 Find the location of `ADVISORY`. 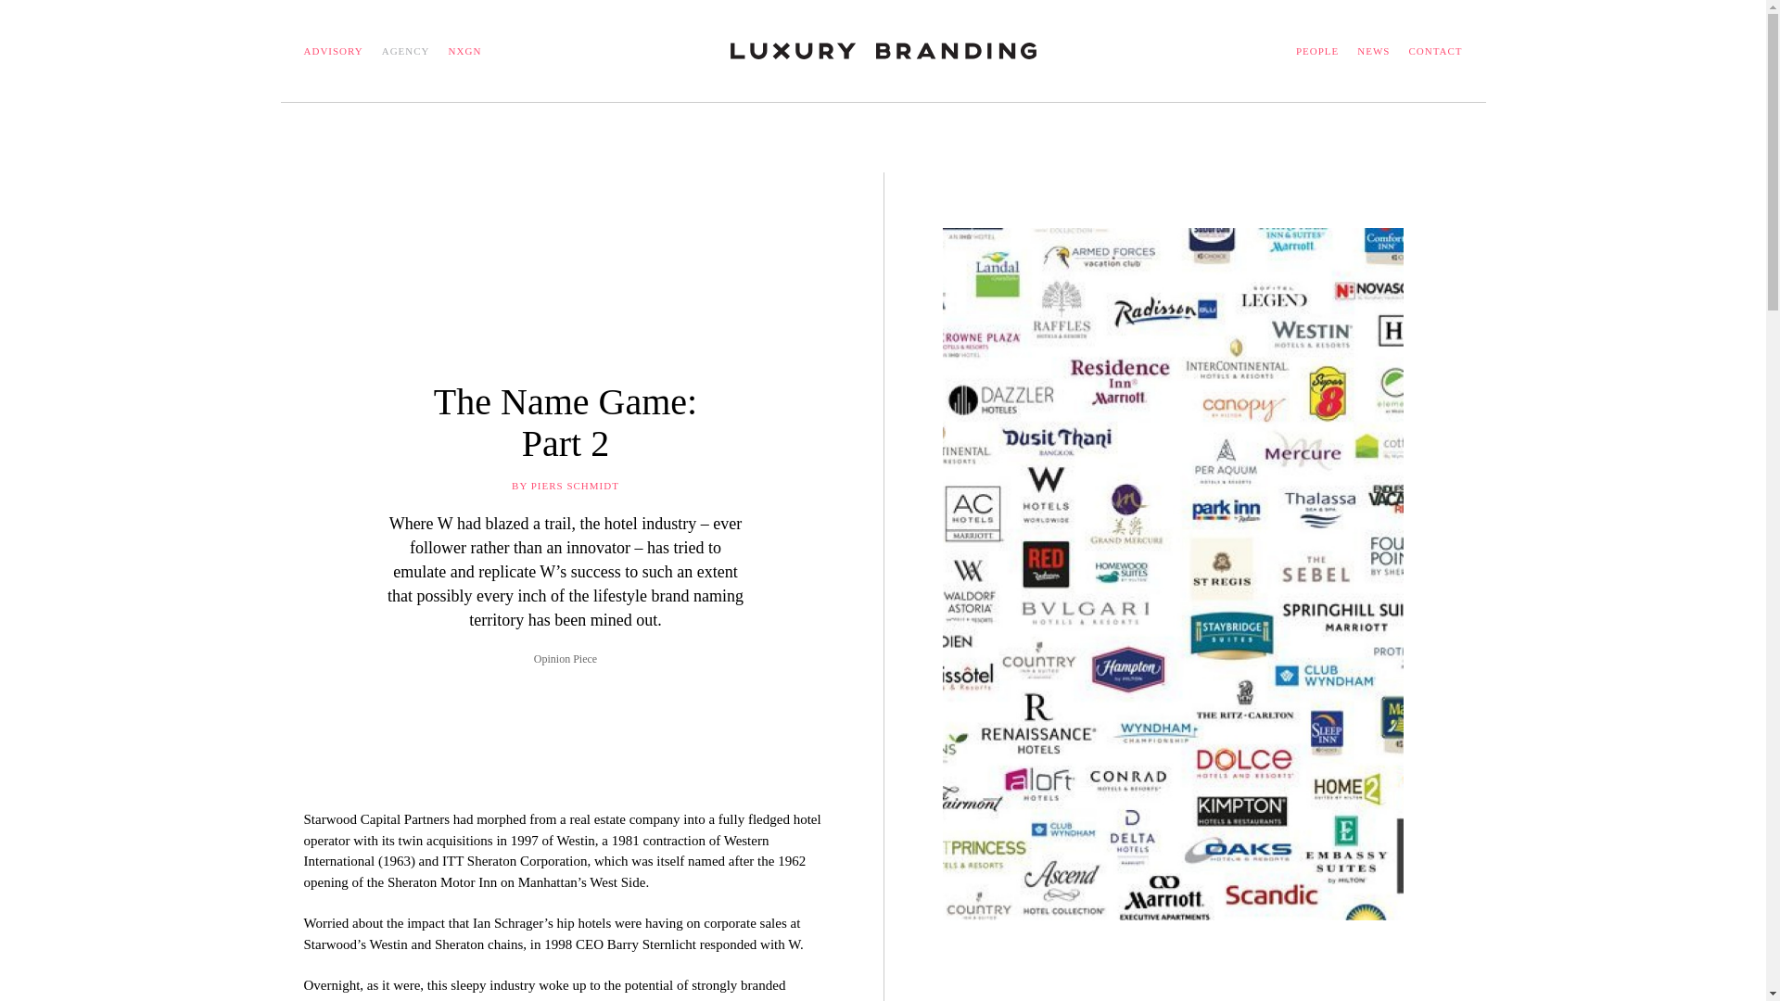

ADVISORY is located at coordinates (334, 50).